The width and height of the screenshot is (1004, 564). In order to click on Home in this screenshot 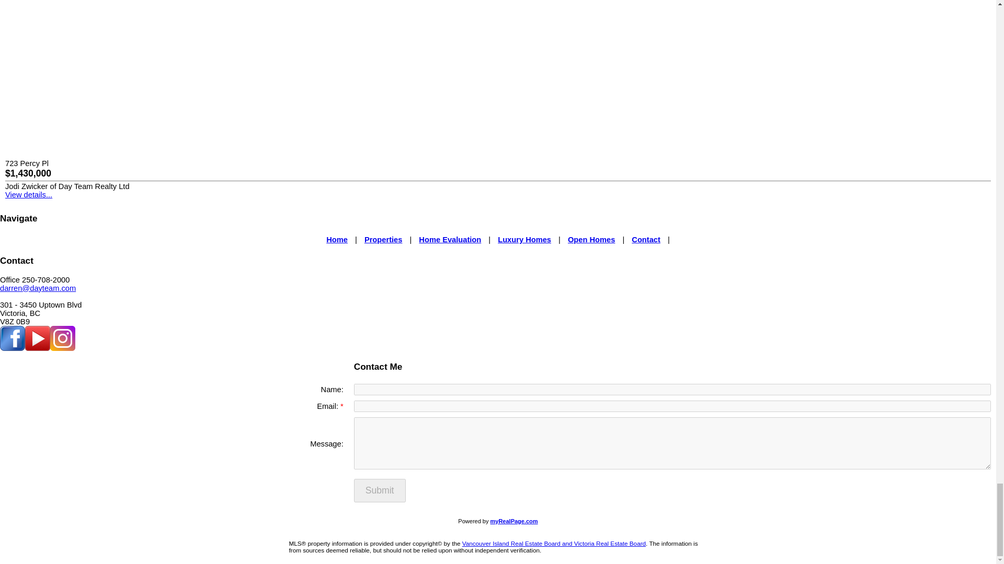, I will do `click(337, 239)`.